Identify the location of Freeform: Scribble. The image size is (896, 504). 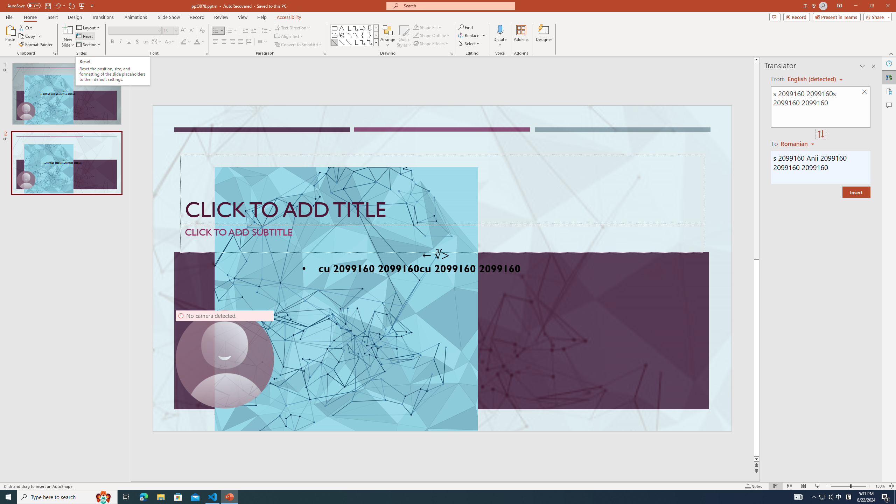
(341, 35).